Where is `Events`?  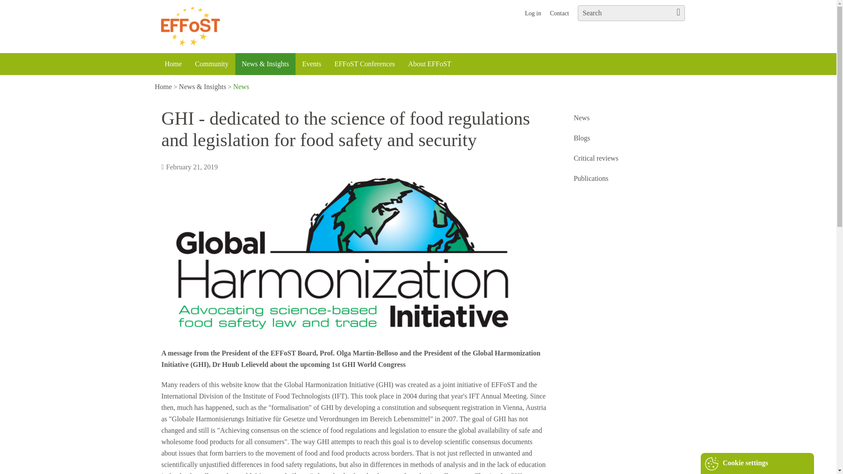
Events is located at coordinates (312, 64).